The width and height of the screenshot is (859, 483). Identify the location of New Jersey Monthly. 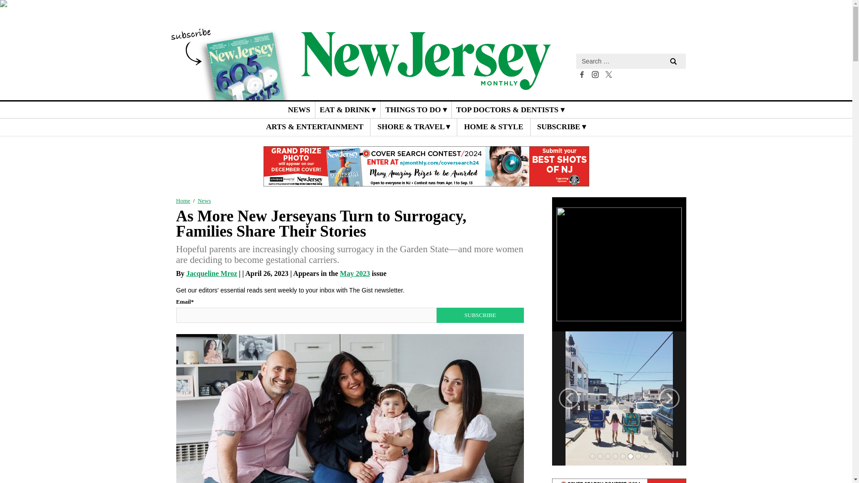
(426, 83).